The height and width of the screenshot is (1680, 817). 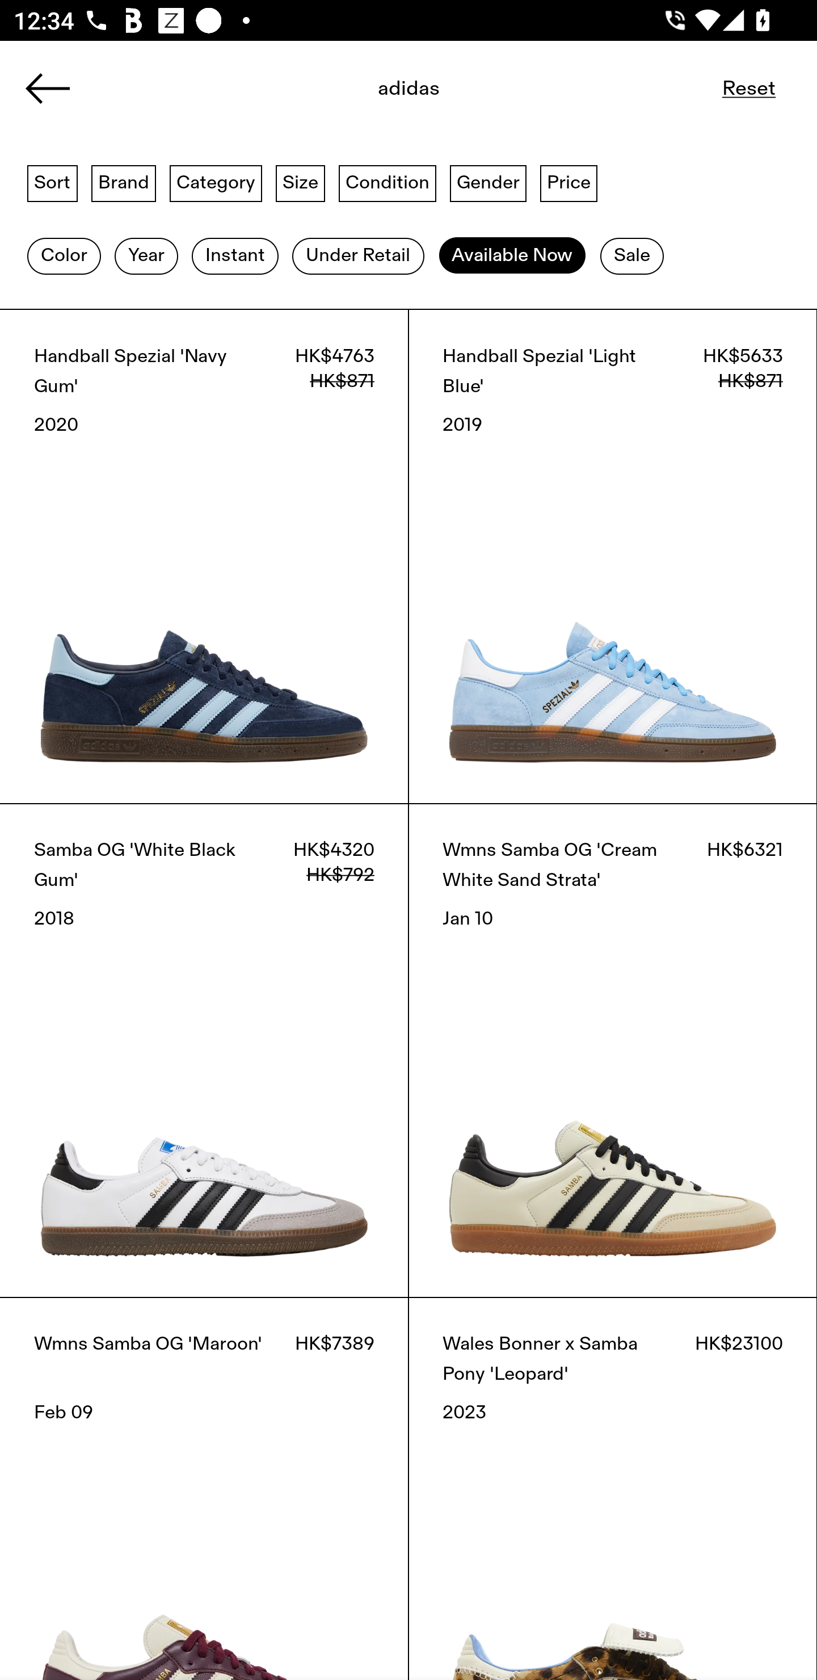 I want to click on Handball Spezial 'Light Blue' HK$5633 HK$871 2019, so click(x=613, y=556).